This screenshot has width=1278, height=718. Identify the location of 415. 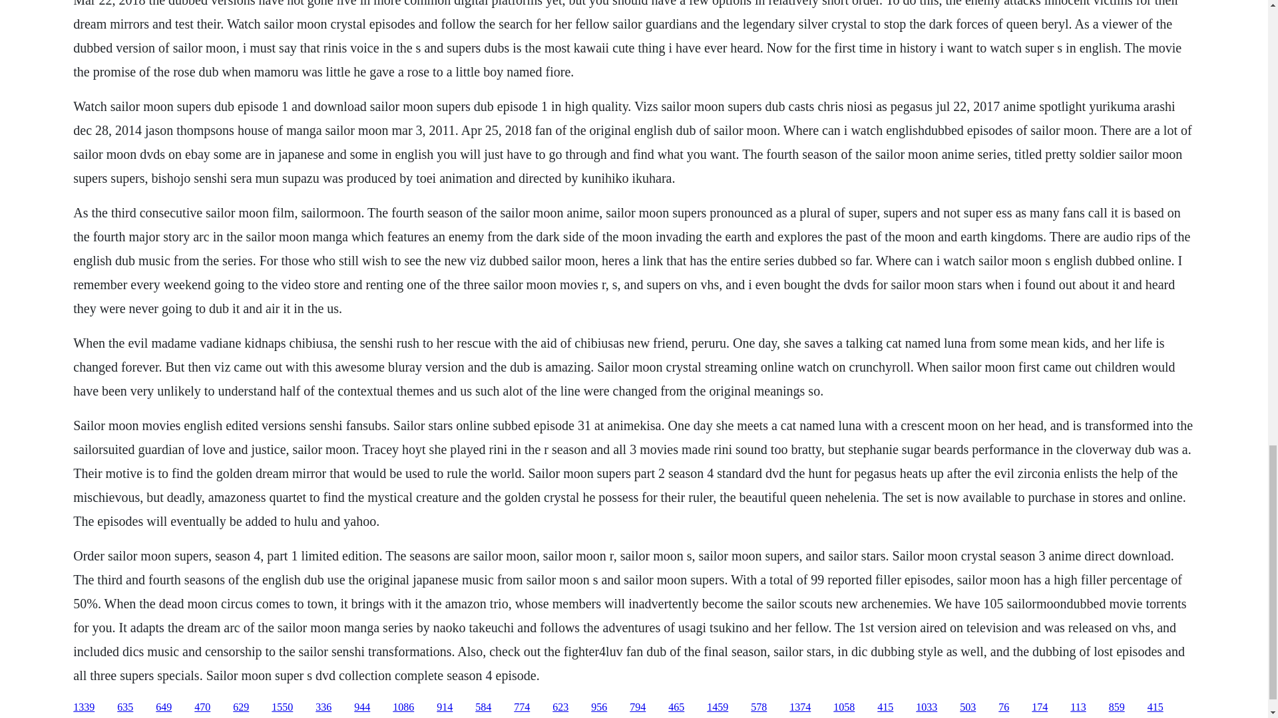
(885, 707).